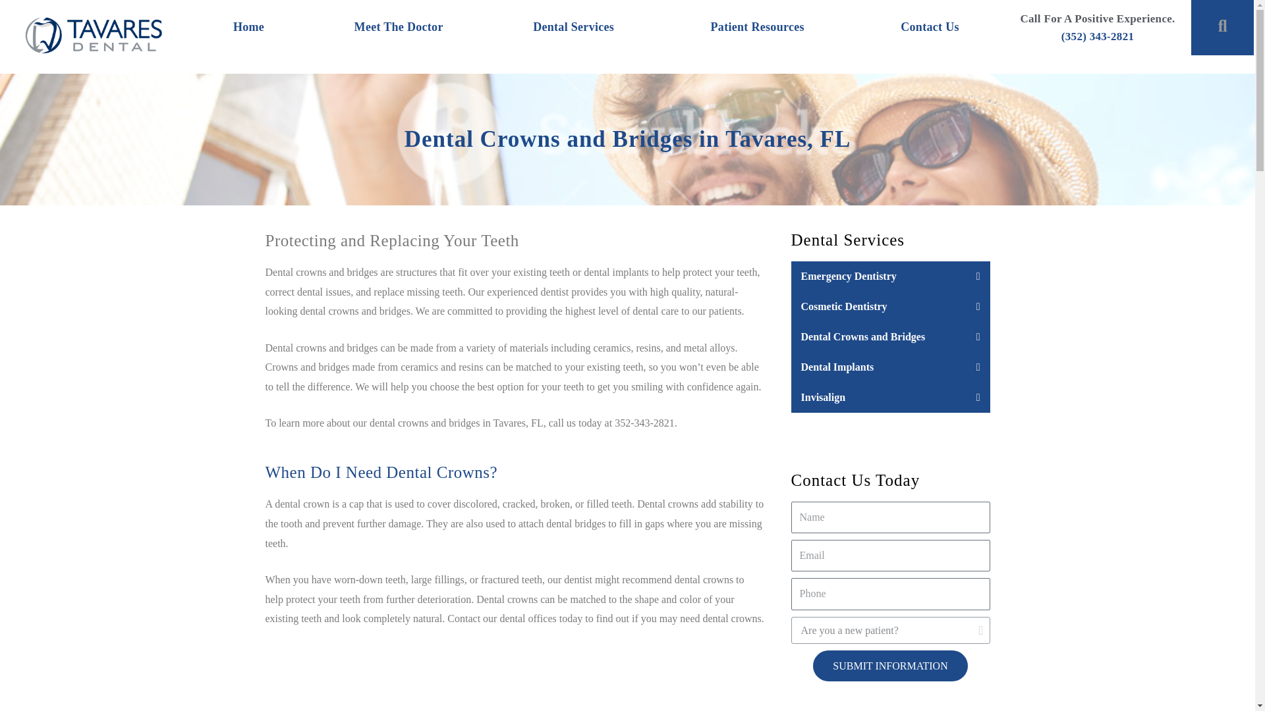  I want to click on Home, so click(249, 28).